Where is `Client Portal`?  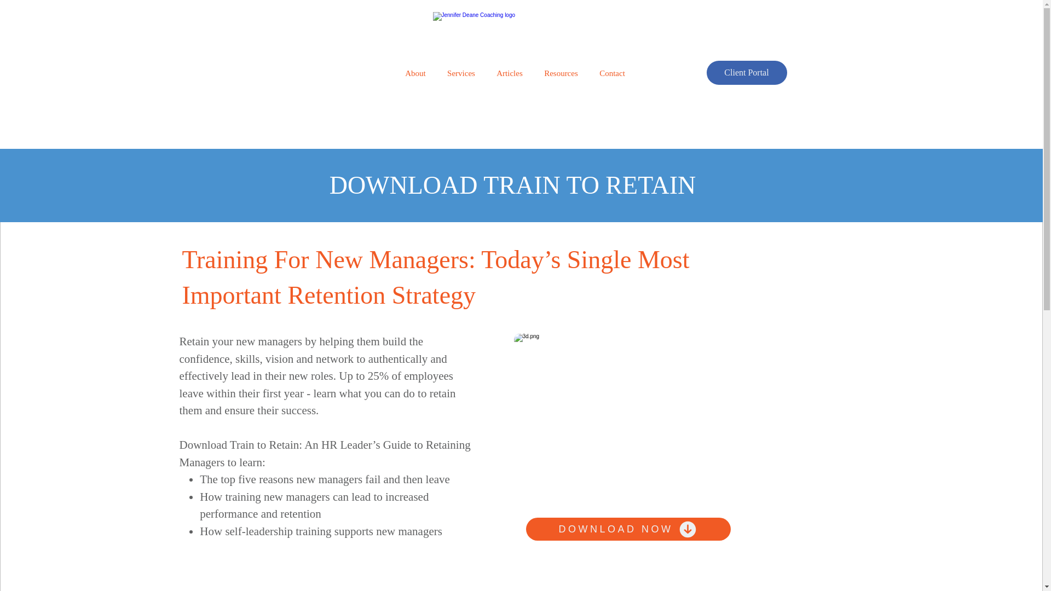
Client Portal is located at coordinates (746, 73).